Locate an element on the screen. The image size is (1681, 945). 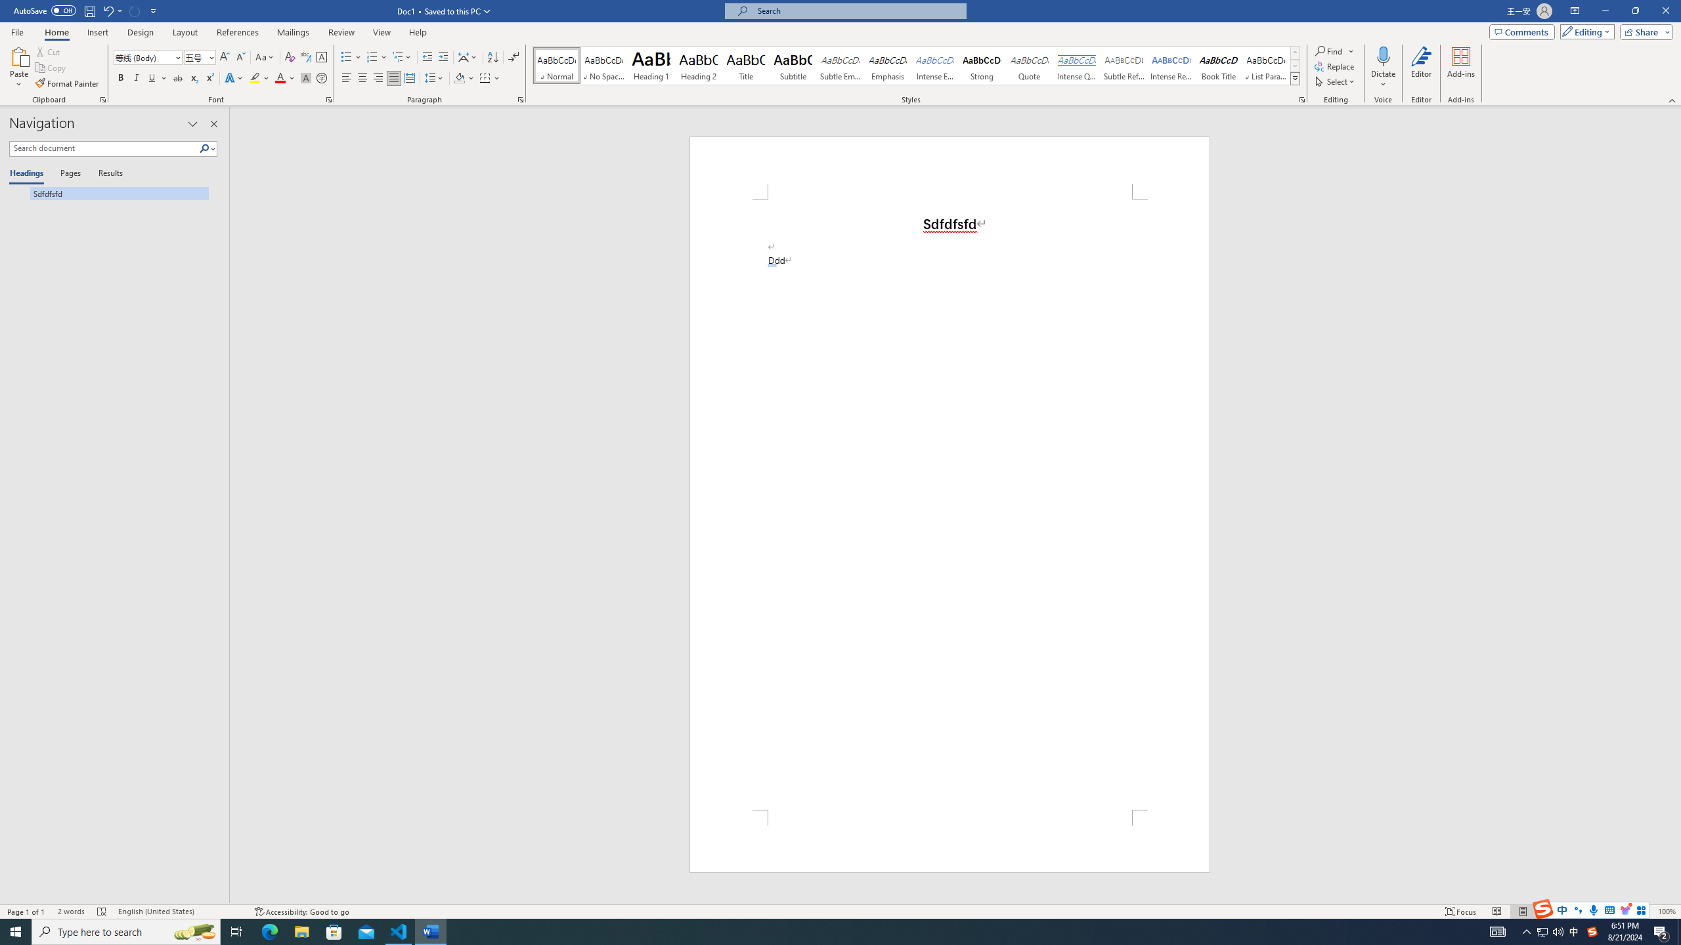
Numbering is located at coordinates (377, 58).